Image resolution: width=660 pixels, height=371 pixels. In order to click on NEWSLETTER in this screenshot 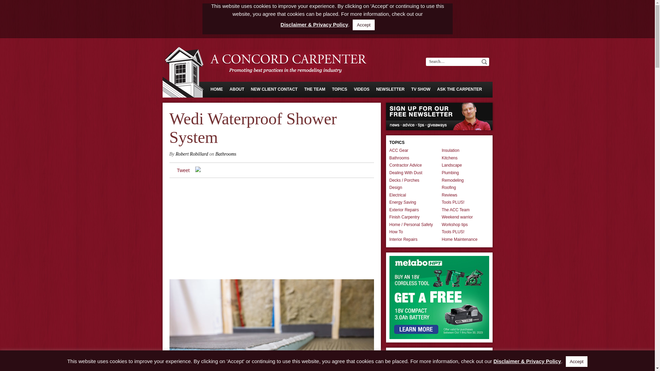, I will do `click(390, 89)`.